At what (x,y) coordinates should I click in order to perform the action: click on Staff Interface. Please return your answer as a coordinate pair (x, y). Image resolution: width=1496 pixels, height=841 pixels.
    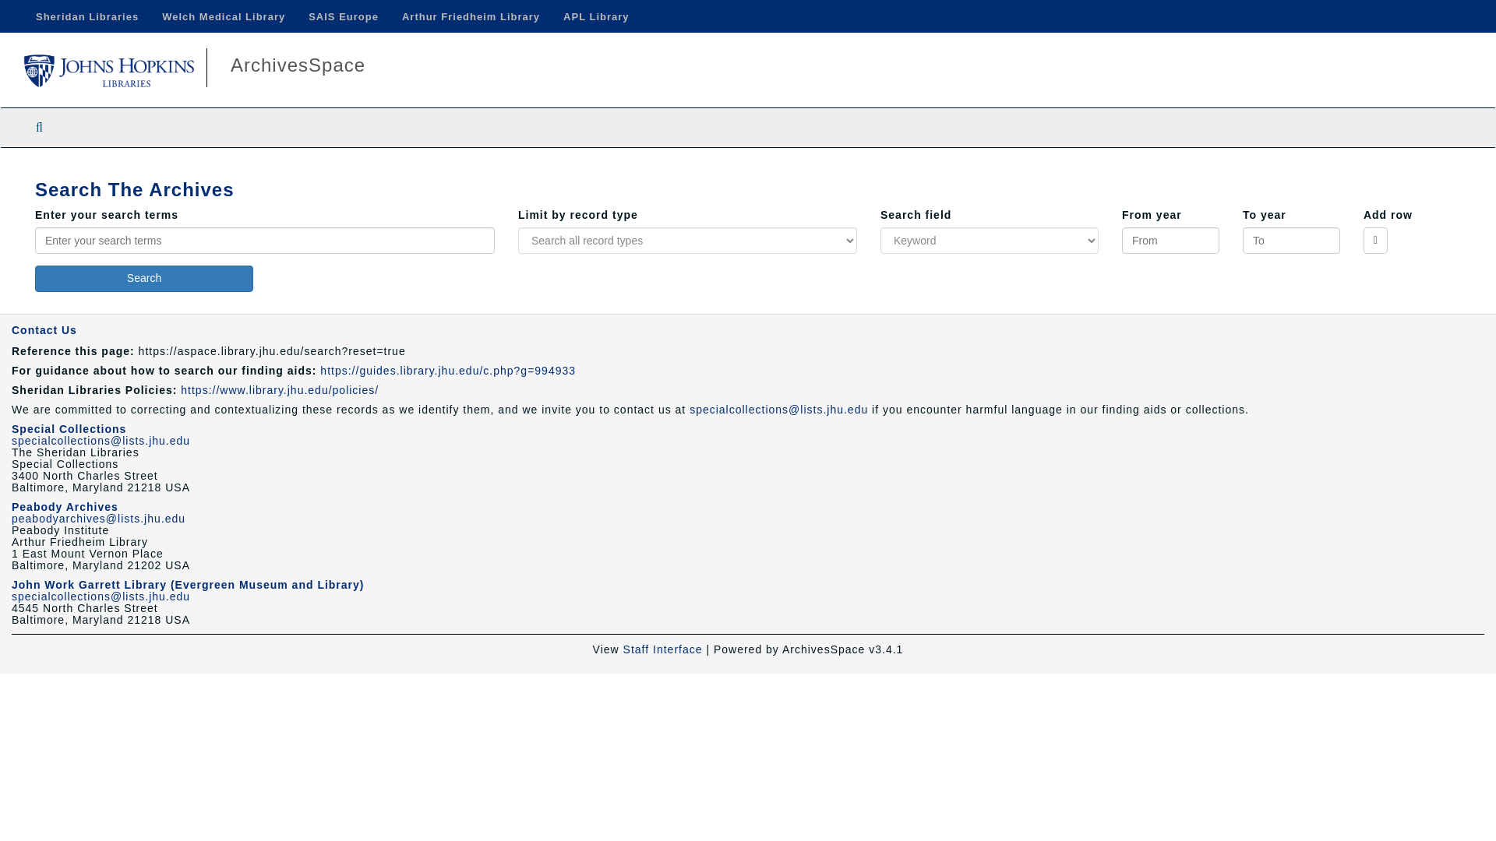
    Looking at the image, I should click on (663, 649).